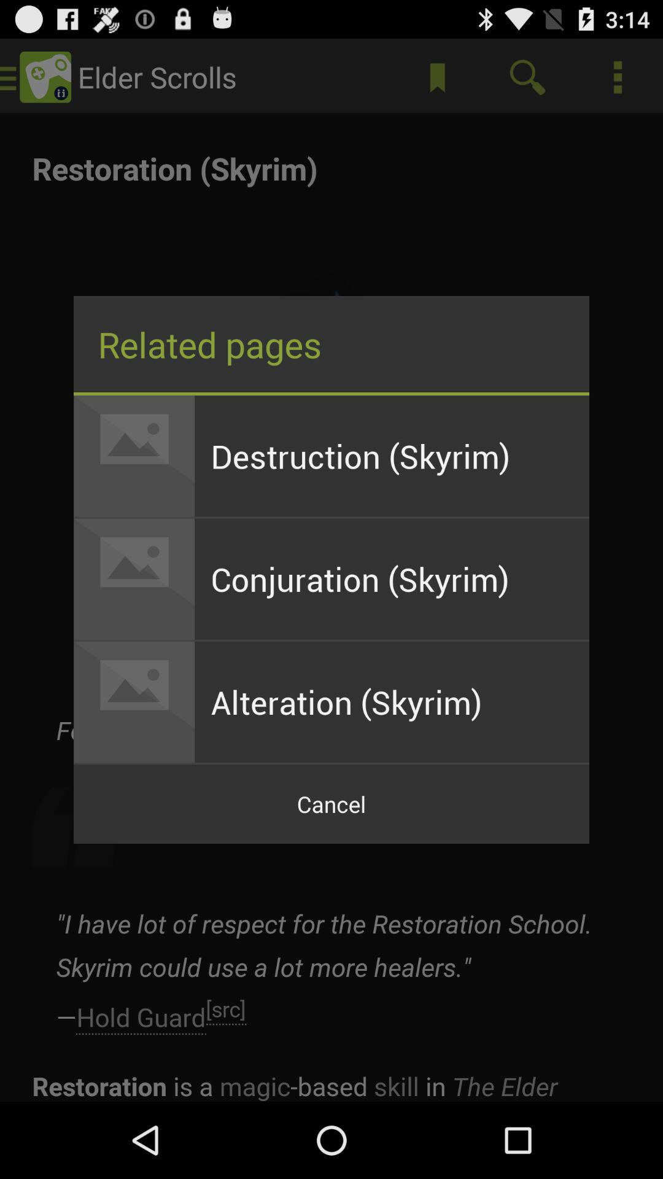 The height and width of the screenshot is (1179, 663). What do you see at coordinates (392, 578) in the screenshot?
I see `press the conjuration (skyrim) app` at bounding box center [392, 578].